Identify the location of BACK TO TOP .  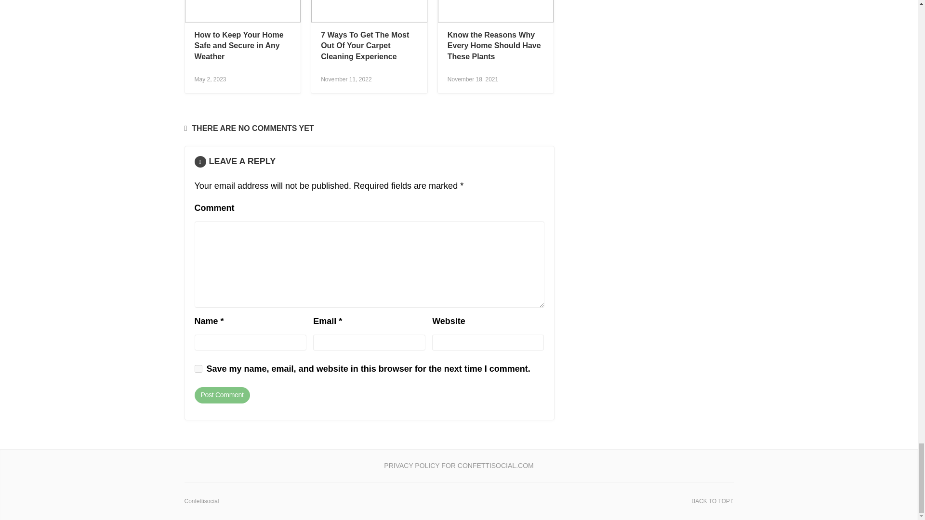
(712, 501).